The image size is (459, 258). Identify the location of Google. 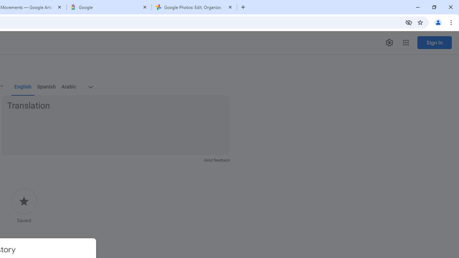
(109, 7).